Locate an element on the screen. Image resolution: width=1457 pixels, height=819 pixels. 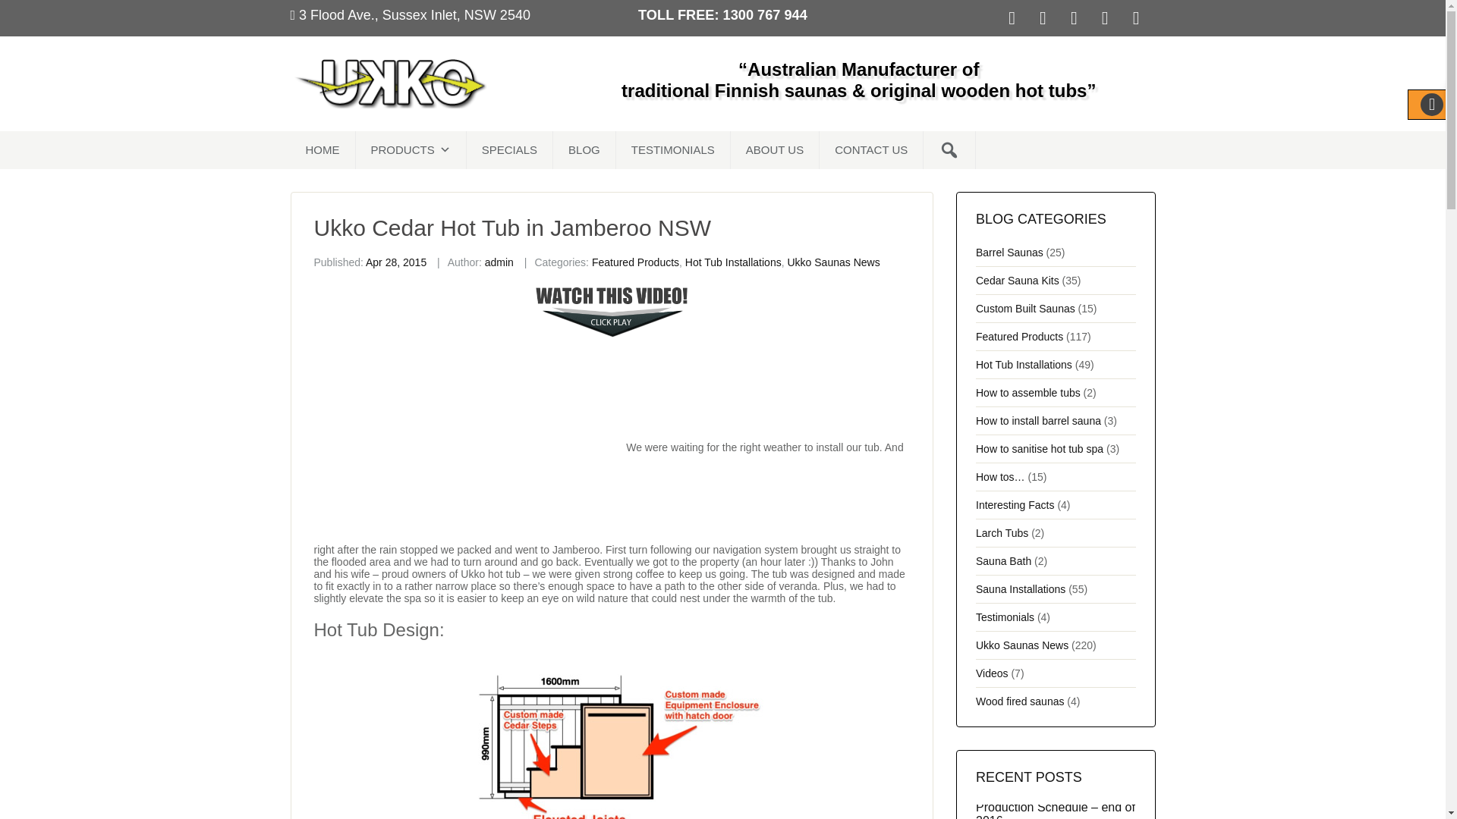
Connect us on  is located at coordinates (1046, 17).